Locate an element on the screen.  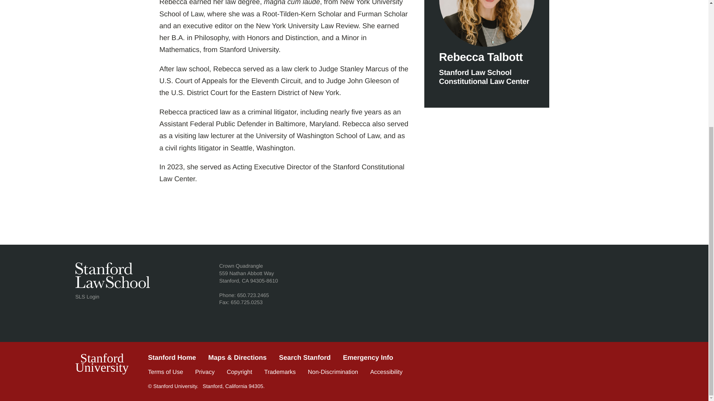
Non-discrimination policy is located at coordinates (87, 296).